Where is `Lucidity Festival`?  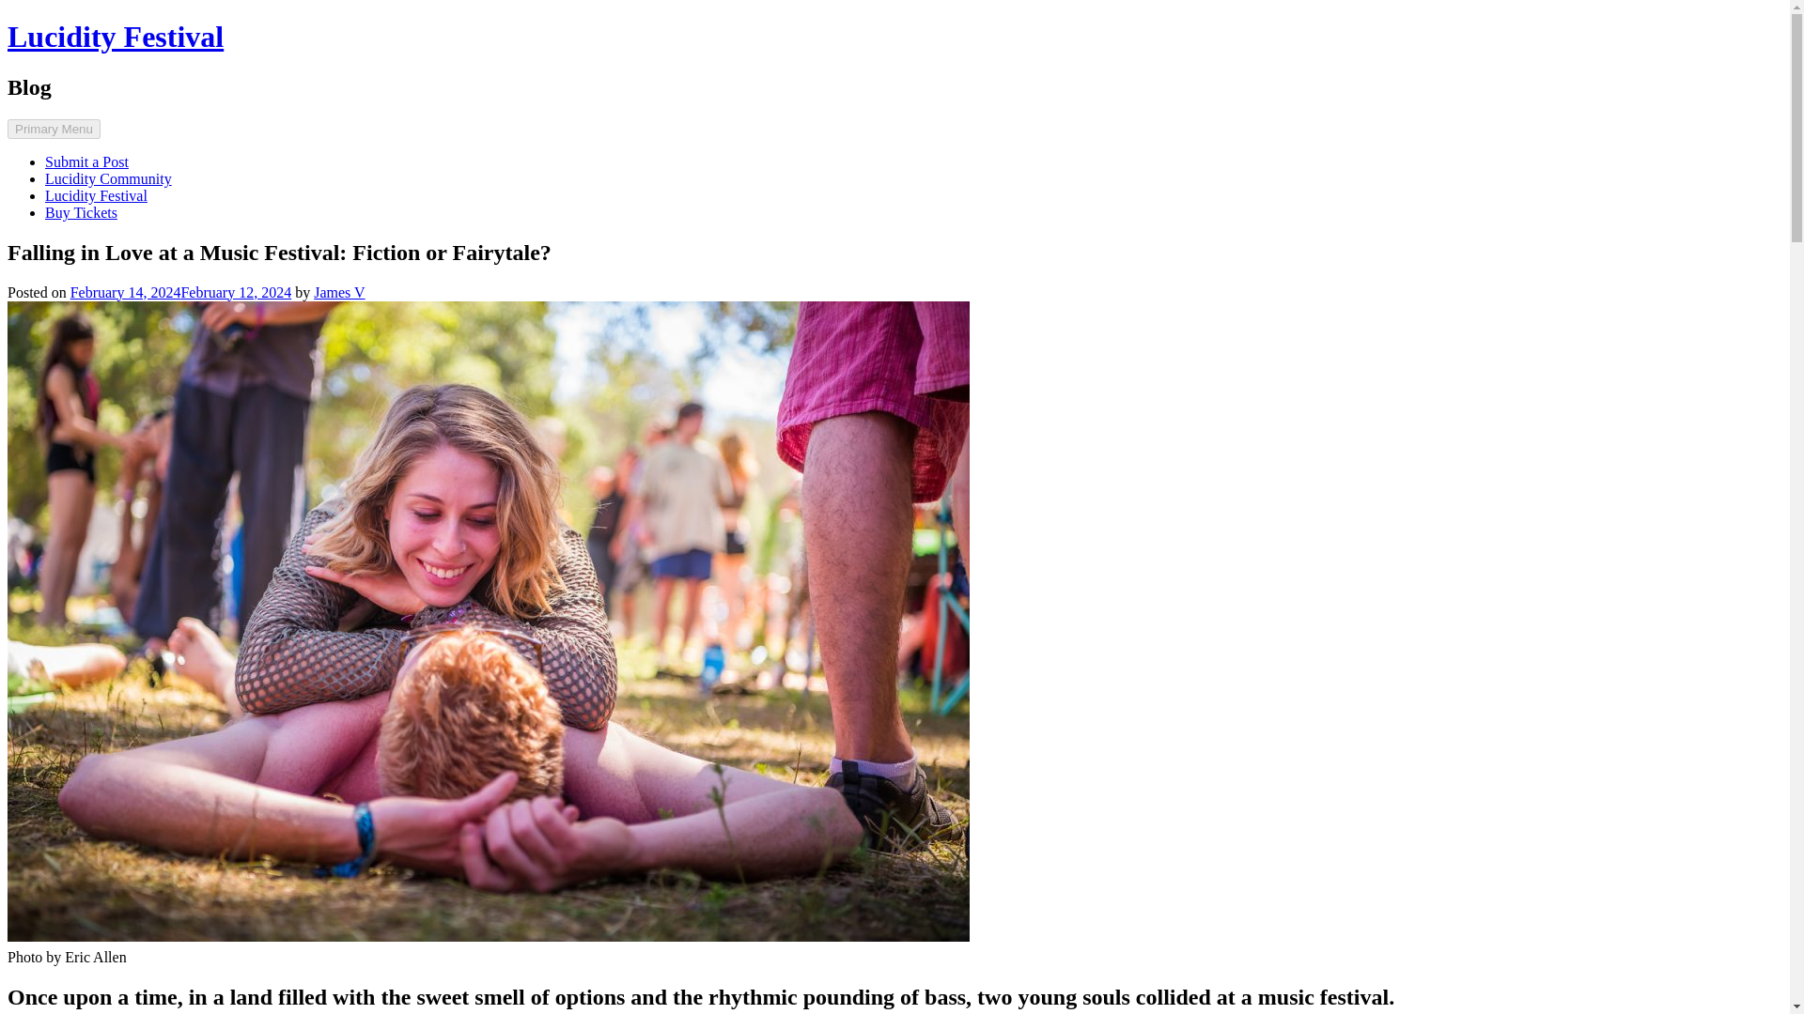
Lucidity Festival is located at coordinates (96, 195).